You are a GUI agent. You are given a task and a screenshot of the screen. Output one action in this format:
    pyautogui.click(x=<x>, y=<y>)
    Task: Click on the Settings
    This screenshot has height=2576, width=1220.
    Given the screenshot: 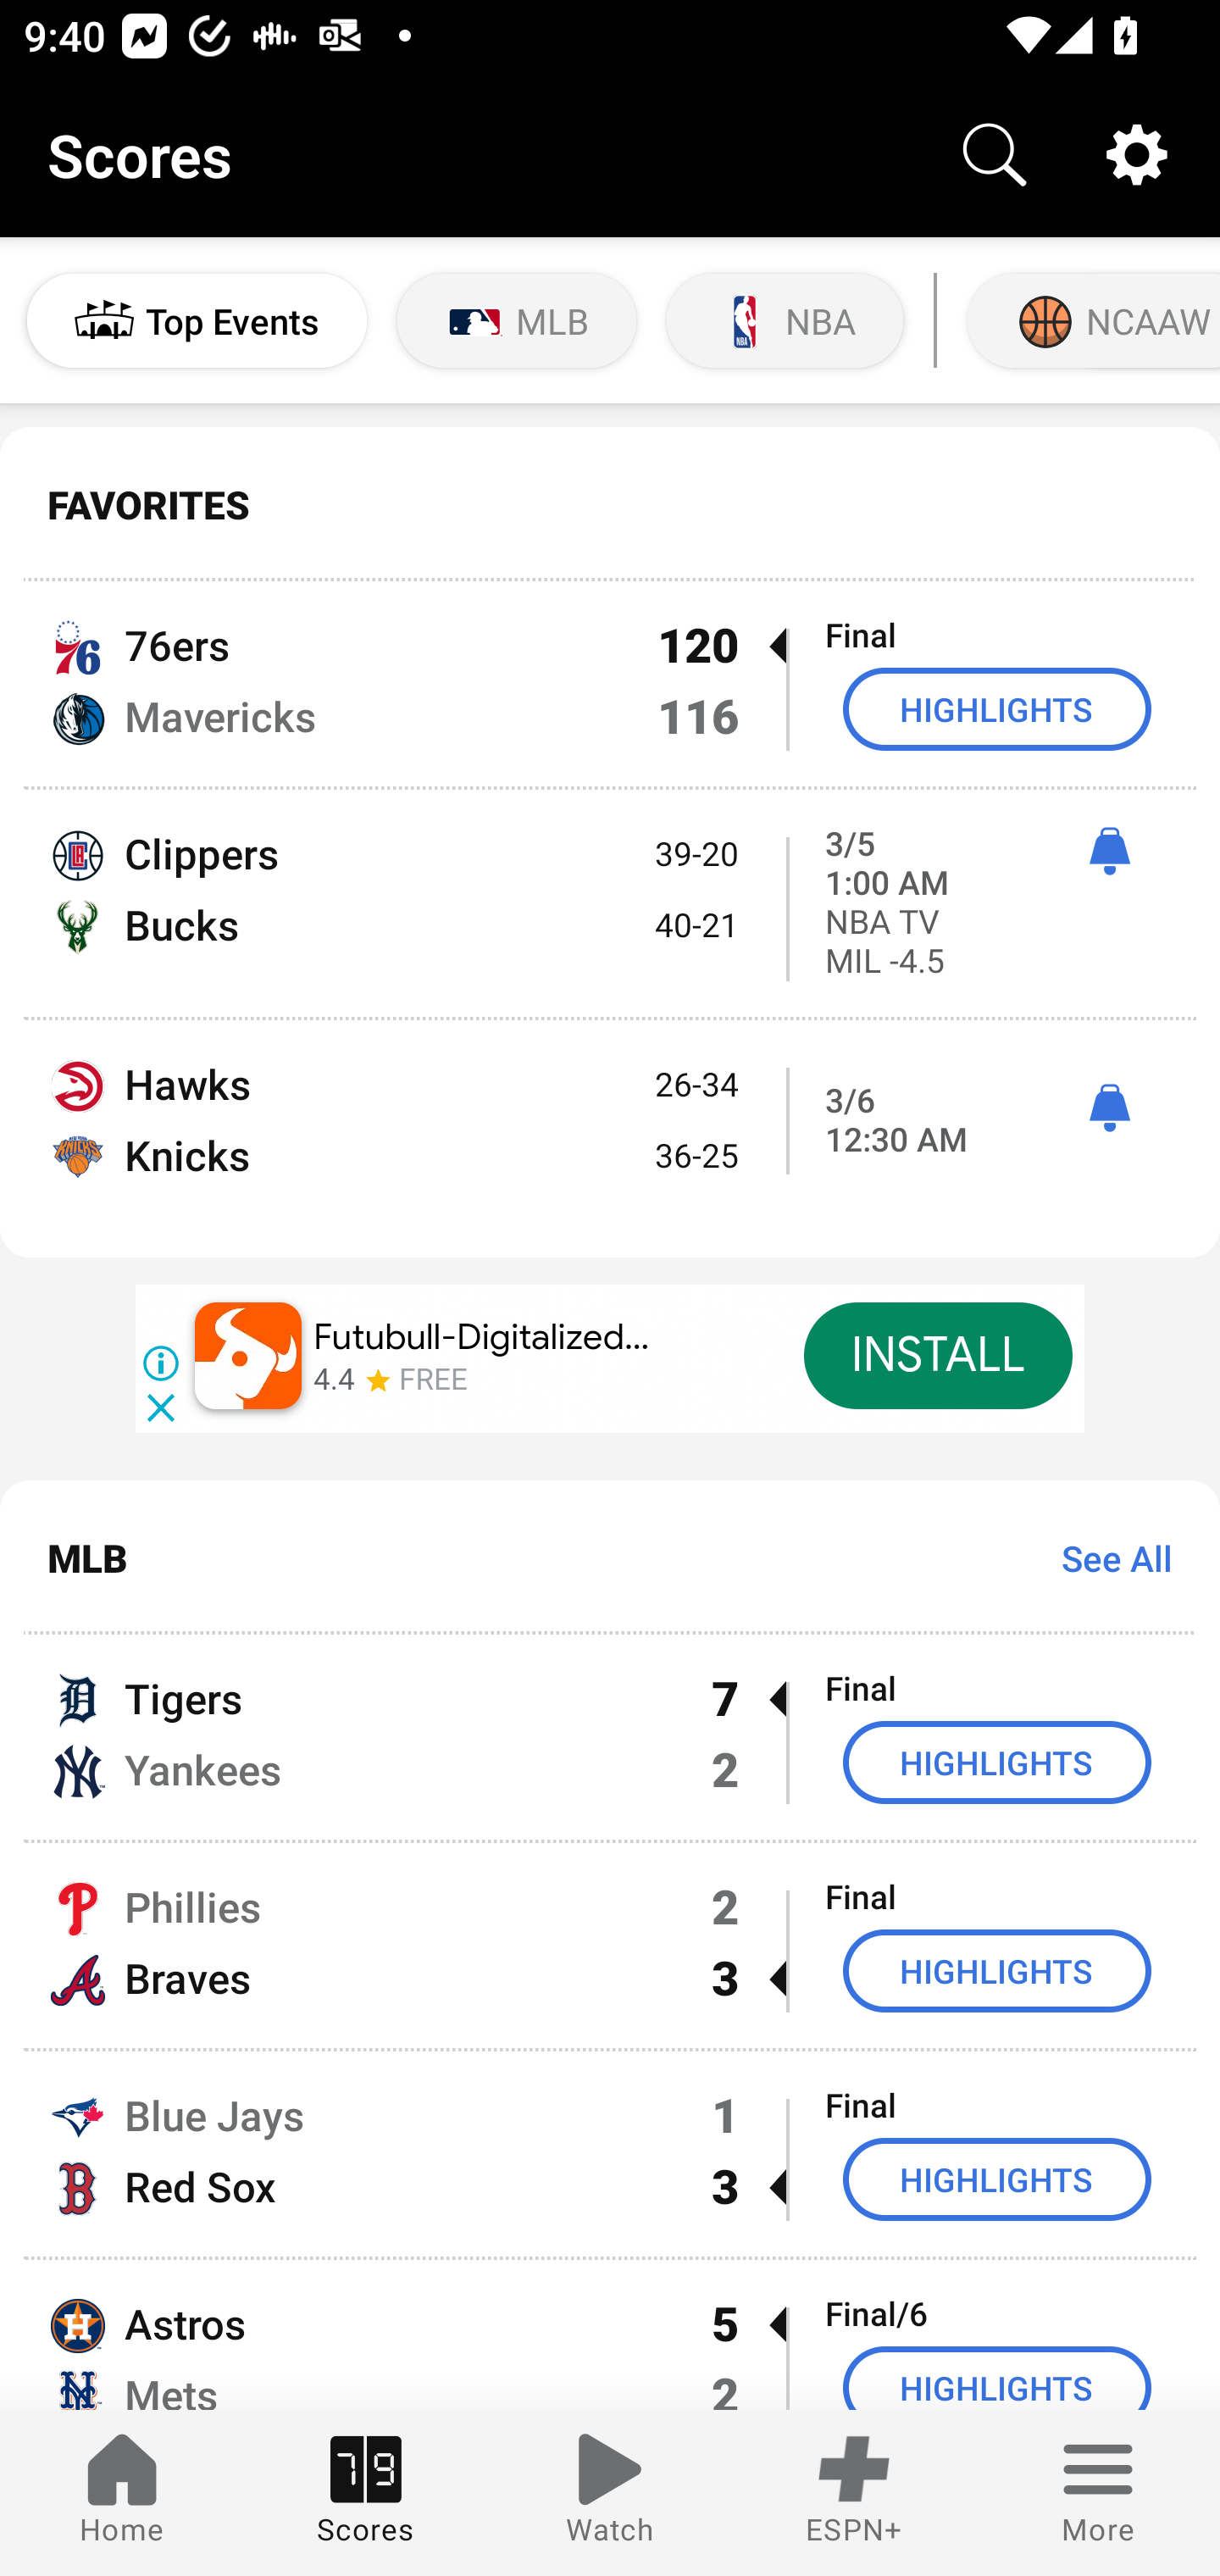 What is the action you would take?
    pyautogui.click(x=1137, y=154)
    